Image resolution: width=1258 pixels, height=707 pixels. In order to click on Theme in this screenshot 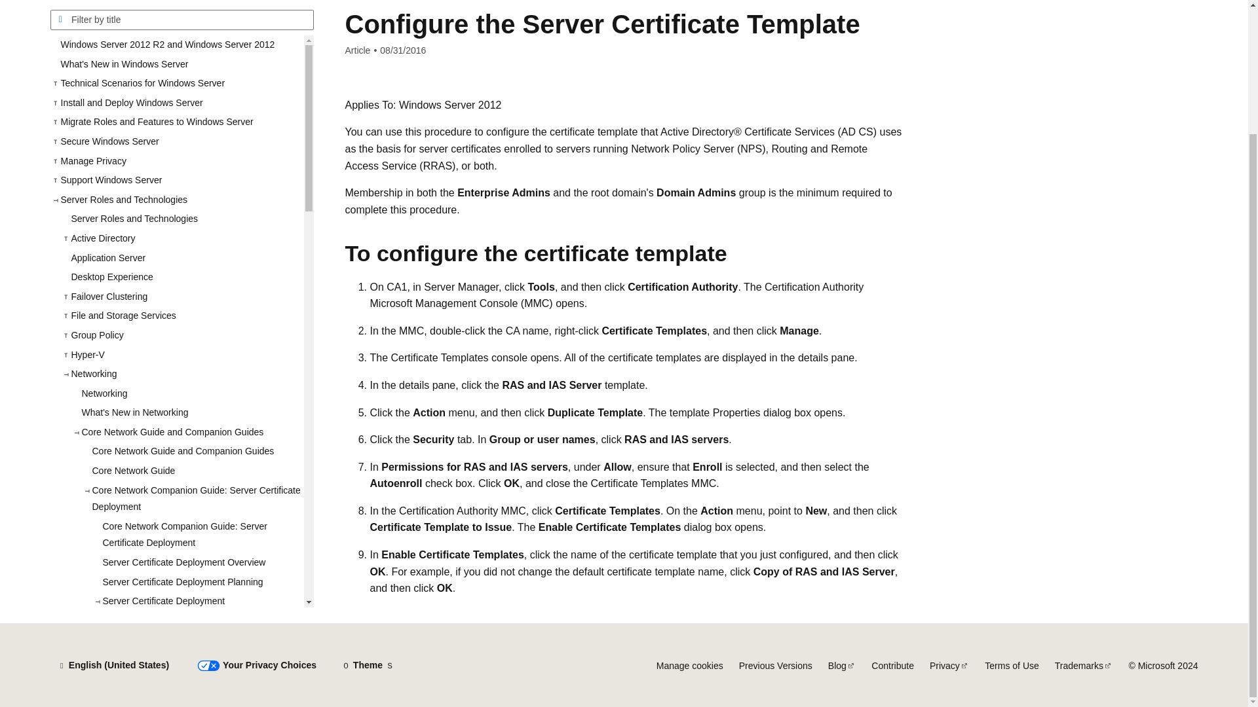, I will do `click(368, 665)`.